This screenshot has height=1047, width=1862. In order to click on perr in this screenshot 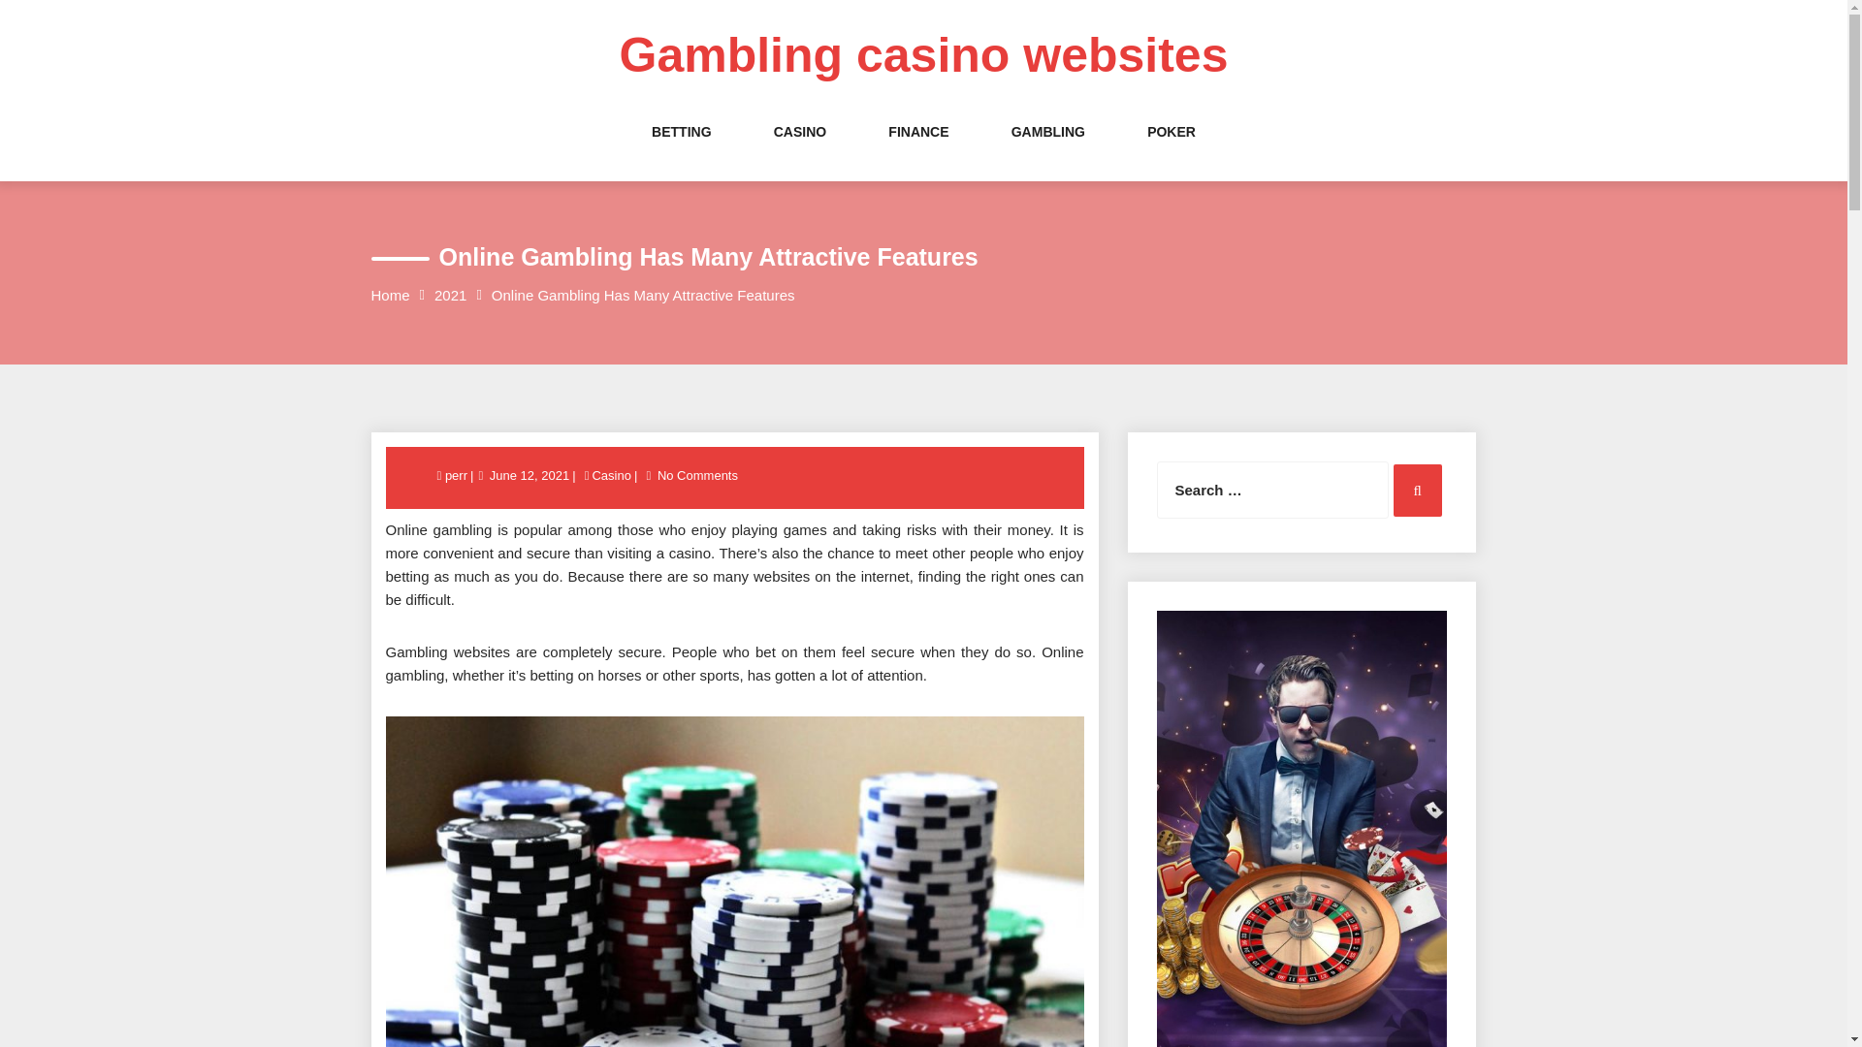, I will do `click(458, 475)`.